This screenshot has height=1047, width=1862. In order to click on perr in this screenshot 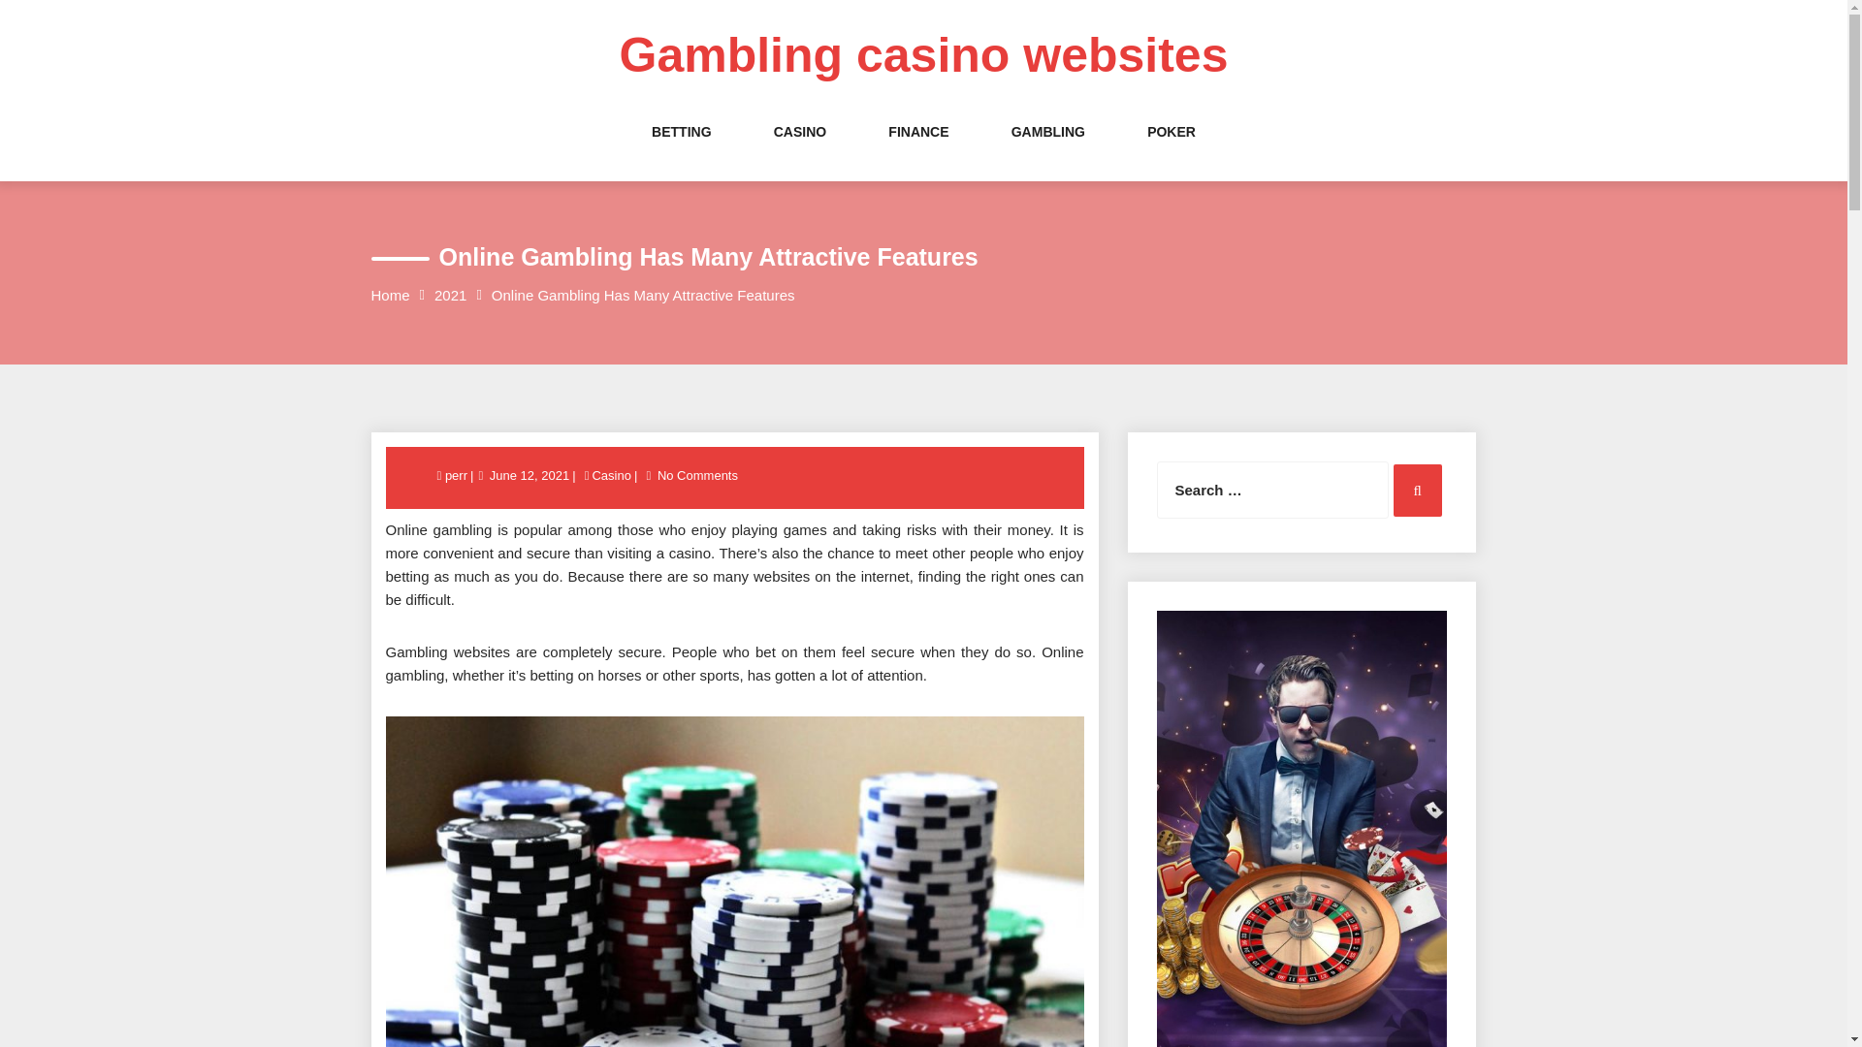, I will do `click(458, 475)`.